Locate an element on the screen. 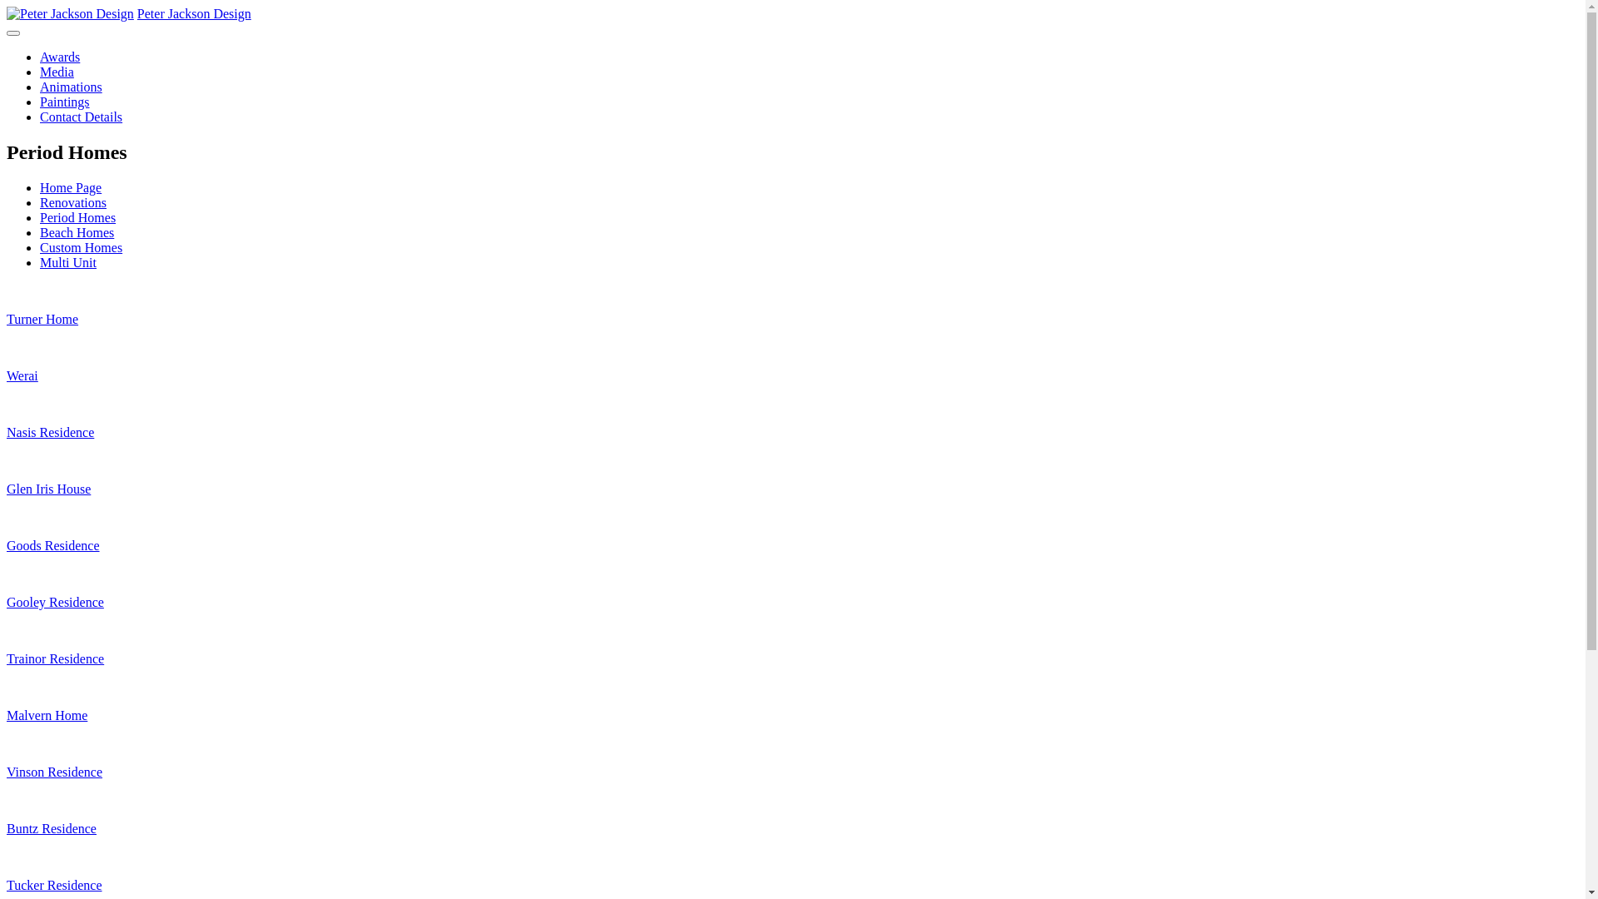  Buntz Residence is located at coordinates (792, 843).